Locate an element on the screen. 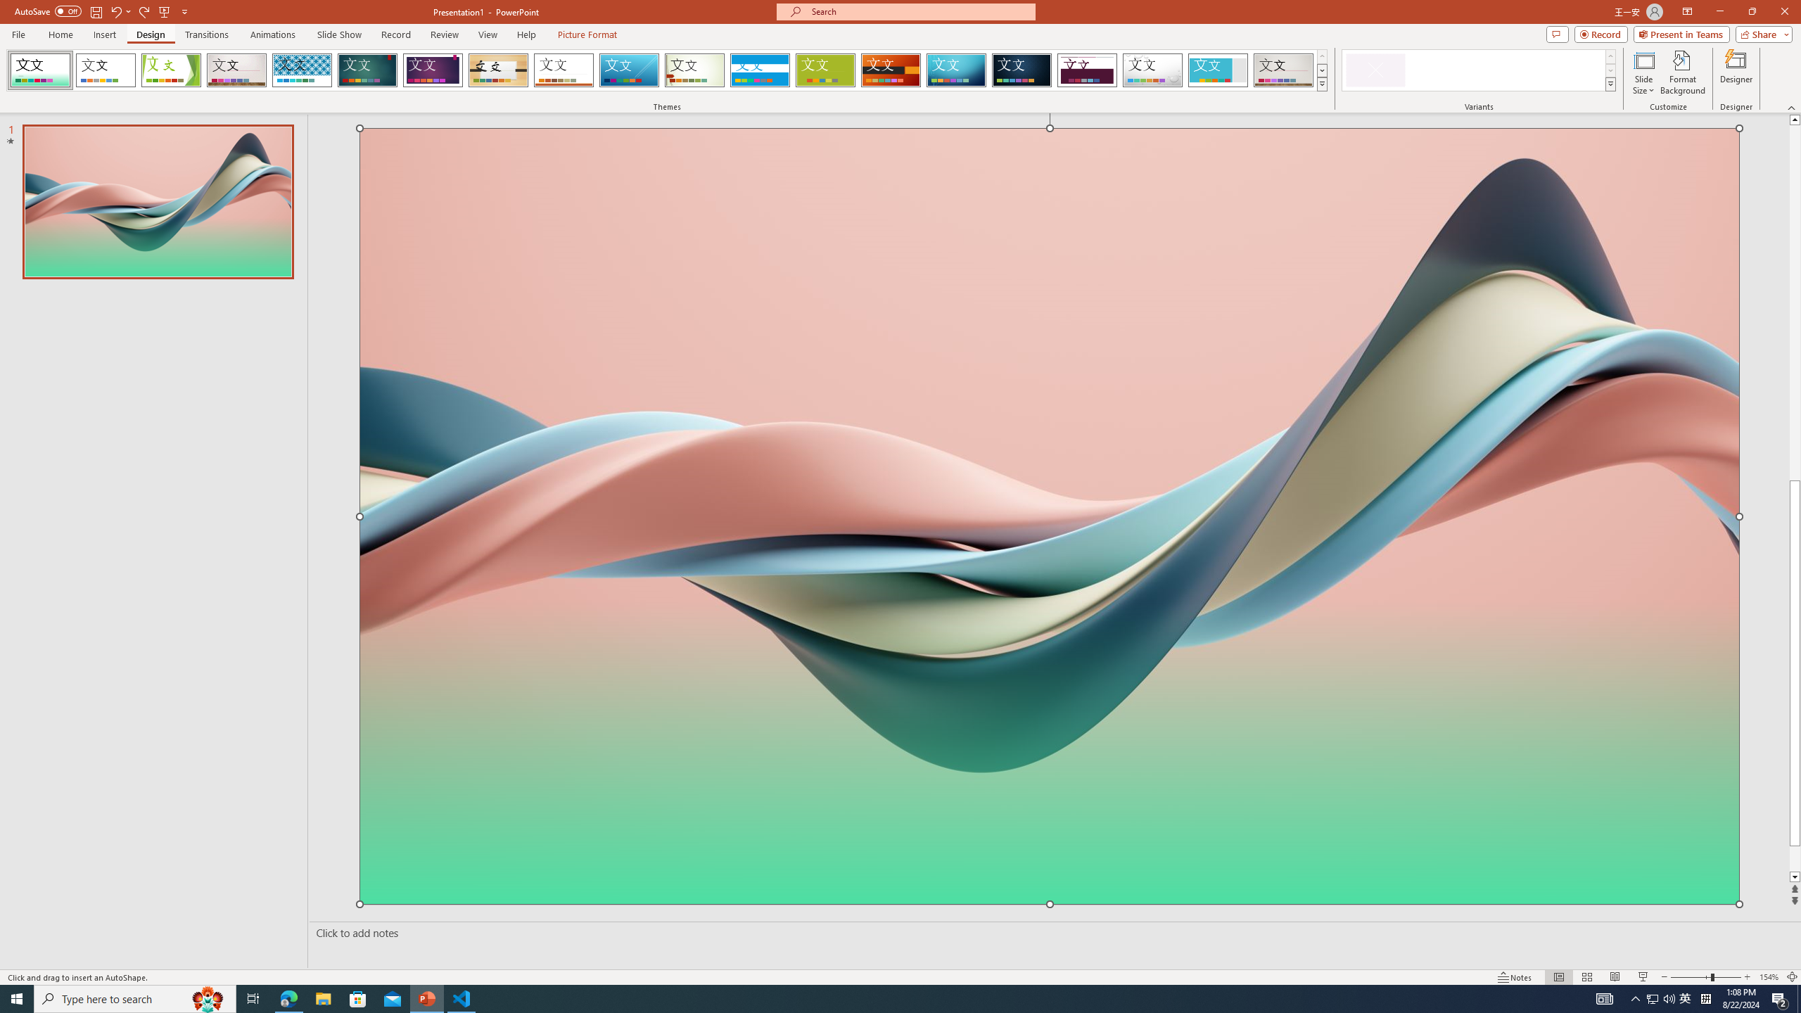 This screenshot has width=1801, height=1013. Page up is located at coordinates (1795, 297).